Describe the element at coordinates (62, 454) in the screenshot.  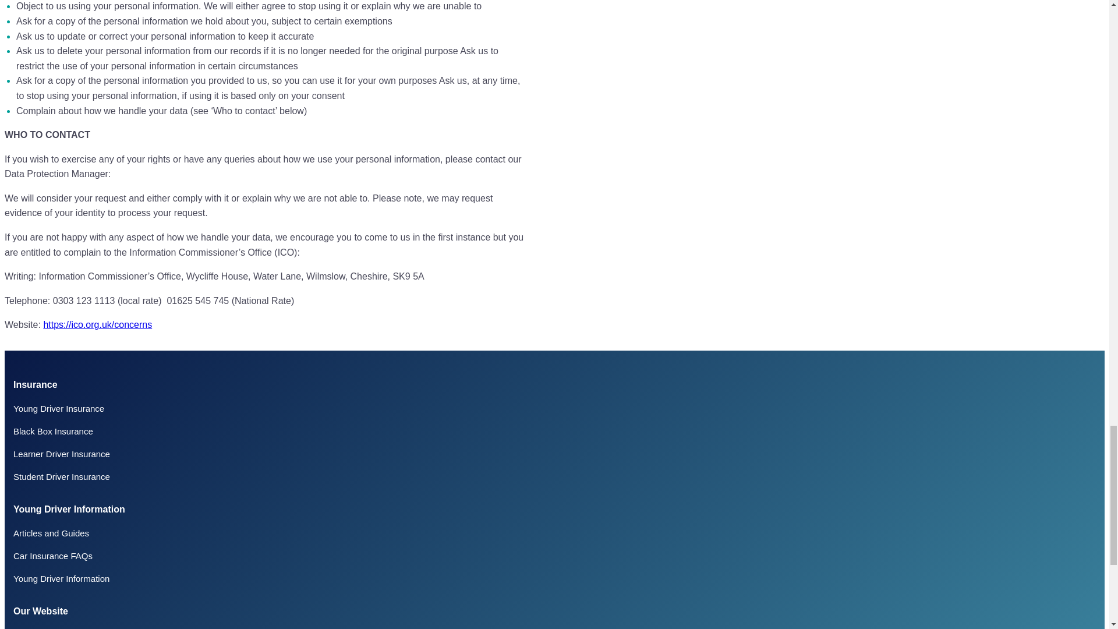
I see `Learner Driver Insurance` at that location.